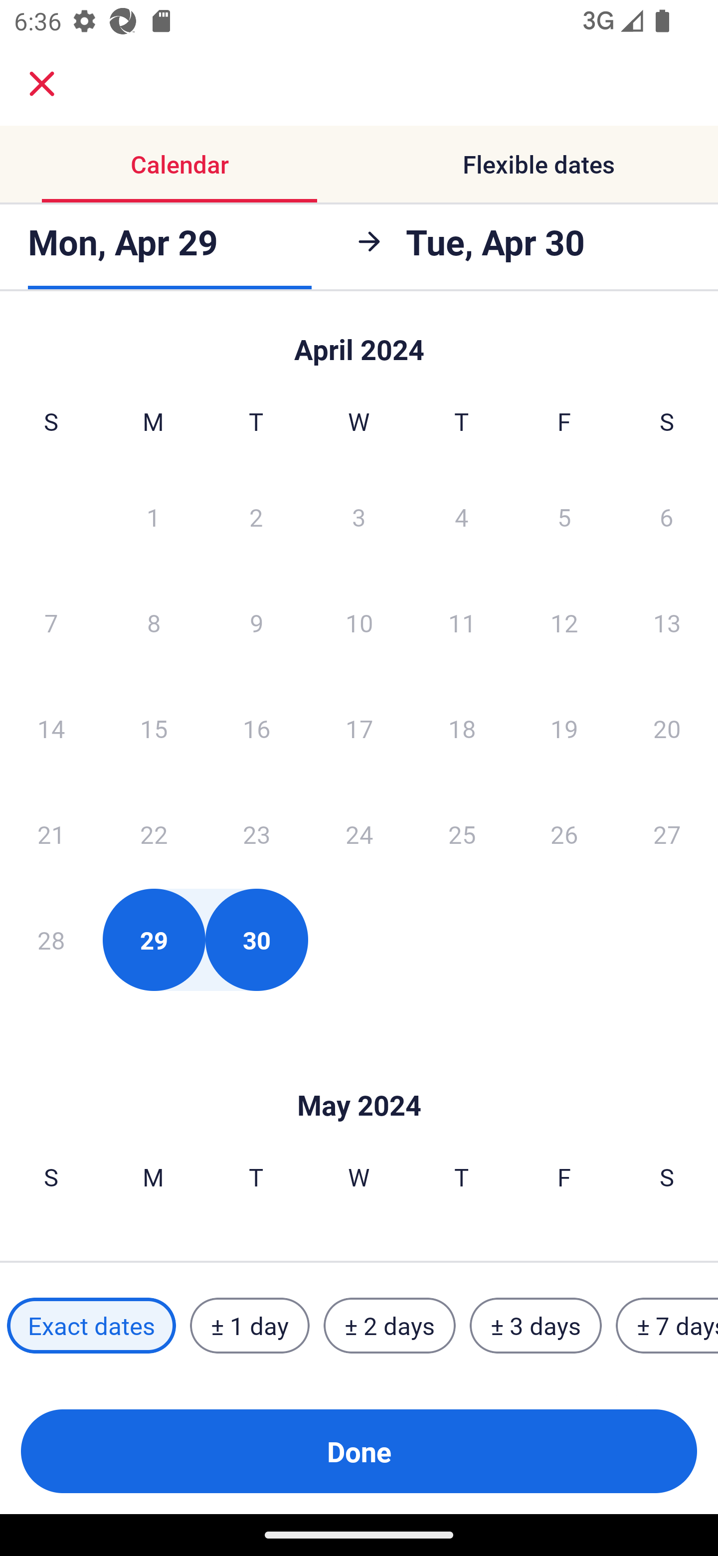 The width and height of the screenshot is (718, 1556). I want to click on ± 7 days, so click(667, 1326).